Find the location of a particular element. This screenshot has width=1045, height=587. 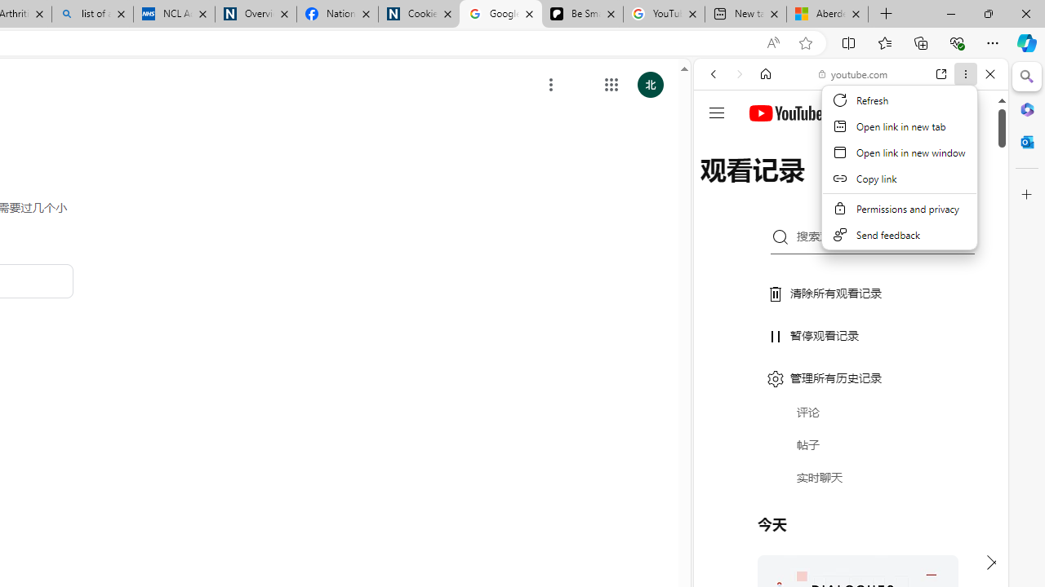

#you is located at coordinates (851, 364).